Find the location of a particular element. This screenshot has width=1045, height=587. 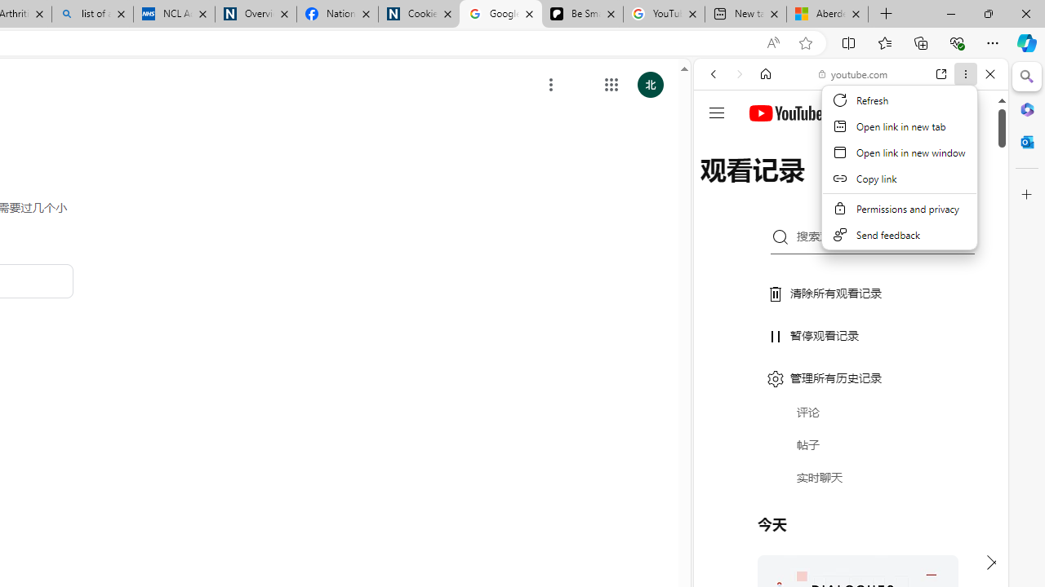

#you is located at coordinates (851, 364).